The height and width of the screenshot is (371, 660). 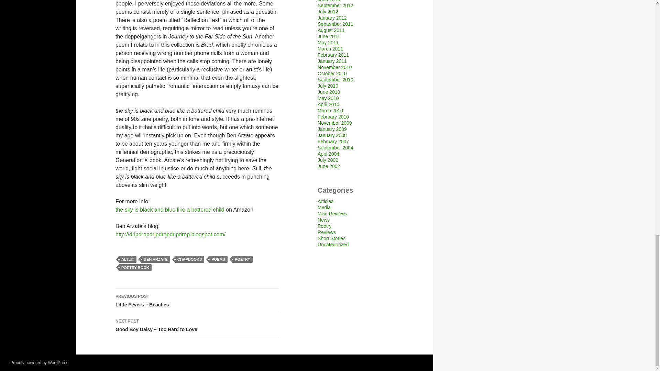 What do you see at coordinates (155, 259) in the screenshot?
I see `BEN ARZATE` at bounding box center [155, 259].